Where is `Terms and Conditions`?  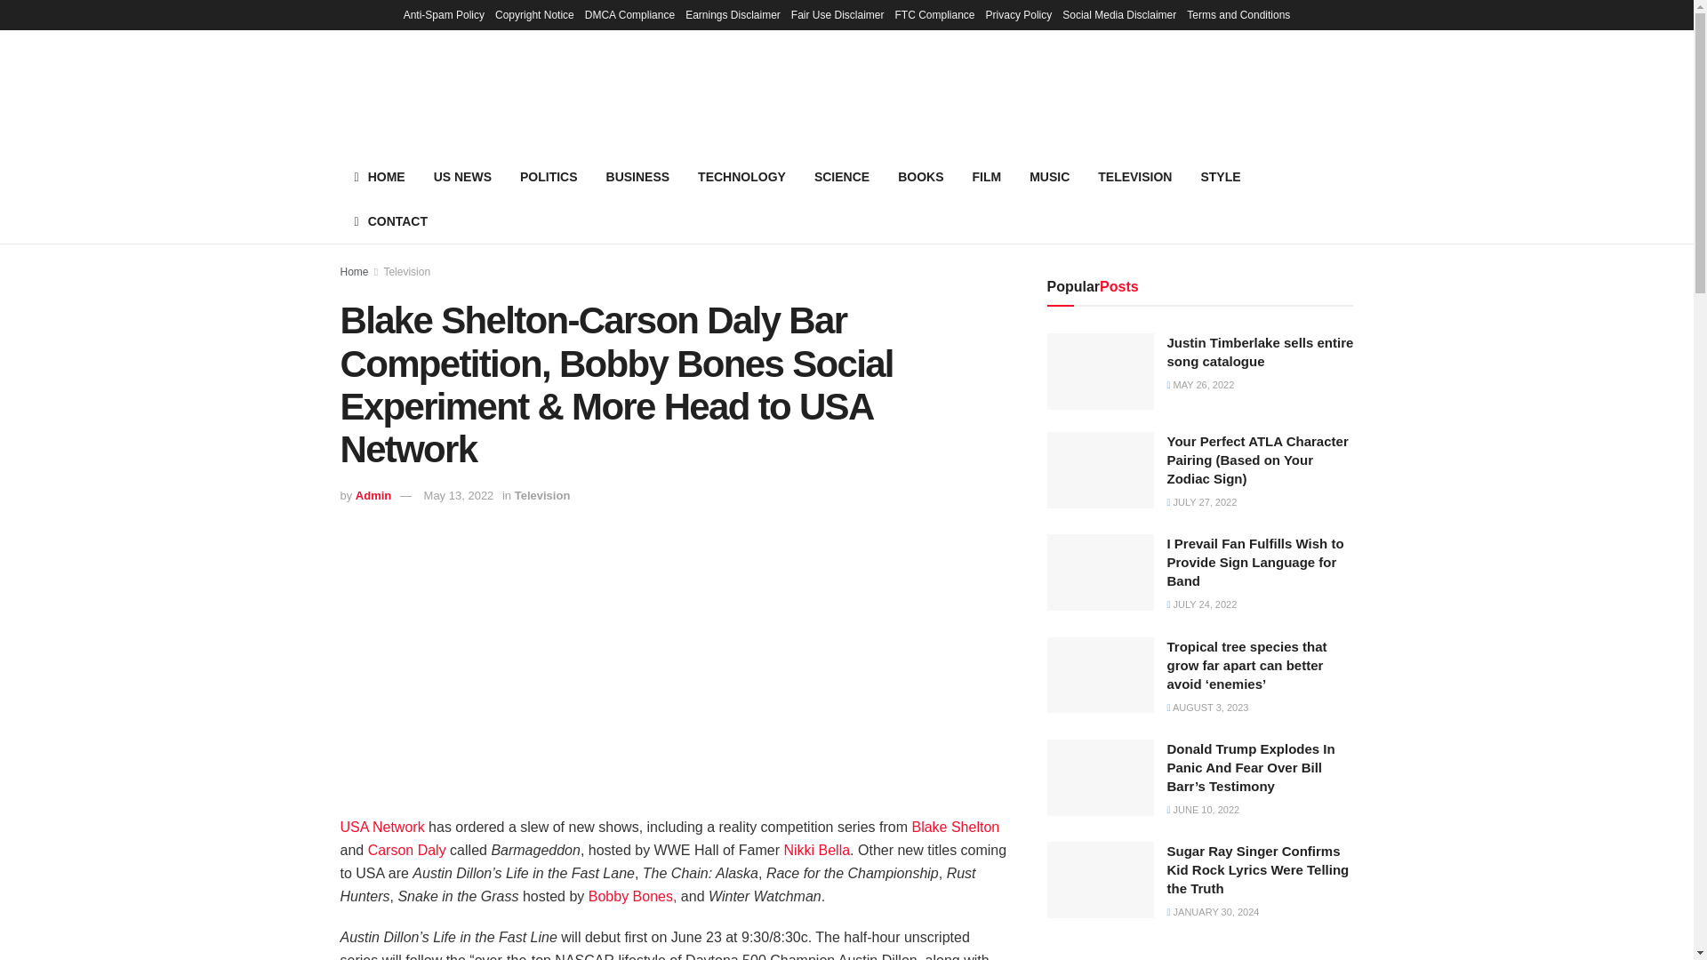
Terms and Conditions is located at coordinates (1238, 14).